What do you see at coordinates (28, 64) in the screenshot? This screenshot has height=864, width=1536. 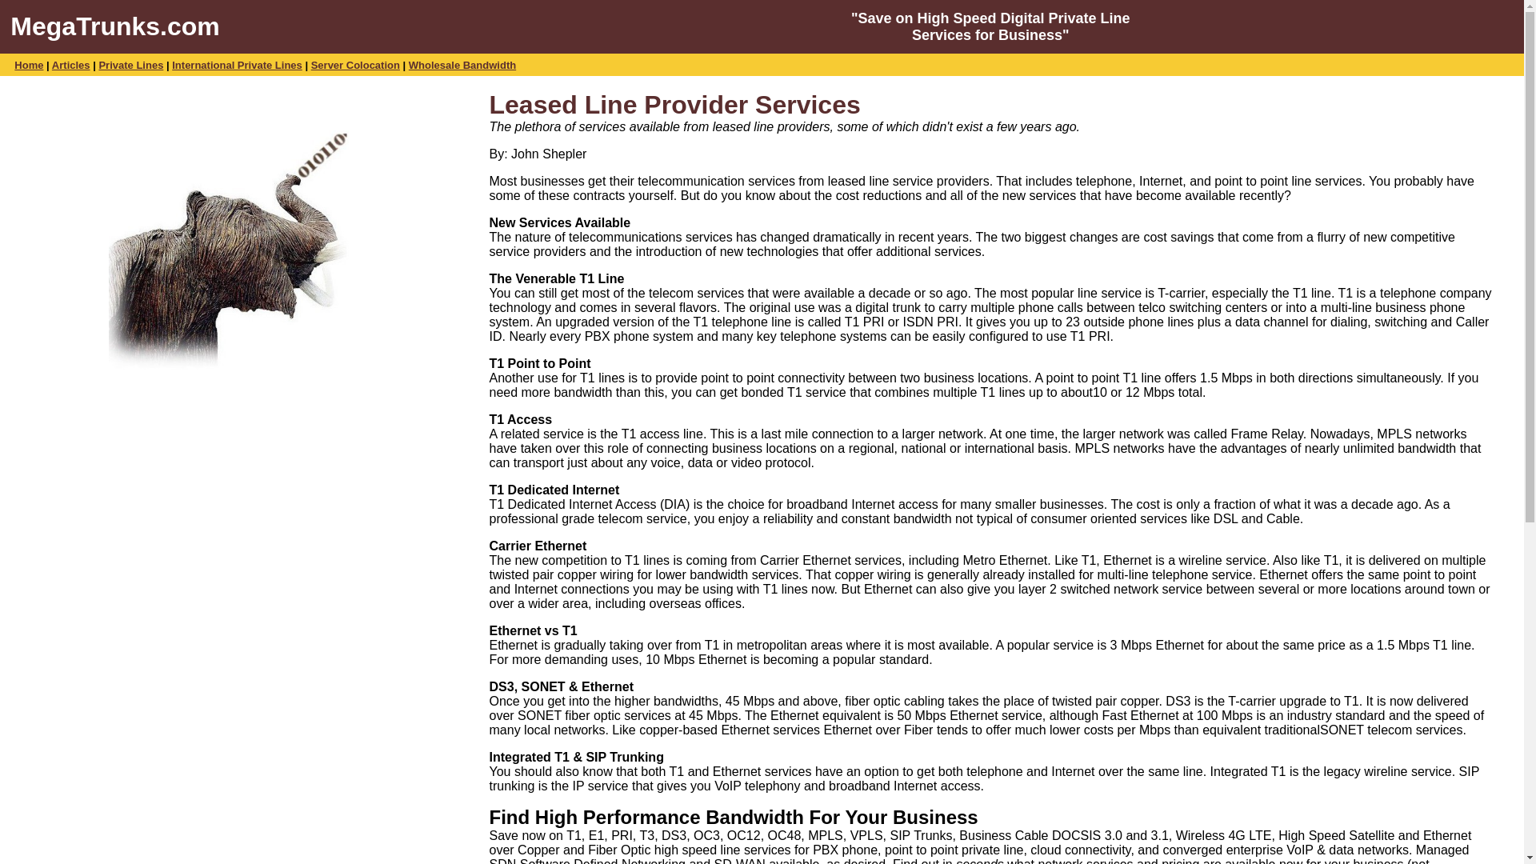 I see `Home` at bounding box center [28, 64].